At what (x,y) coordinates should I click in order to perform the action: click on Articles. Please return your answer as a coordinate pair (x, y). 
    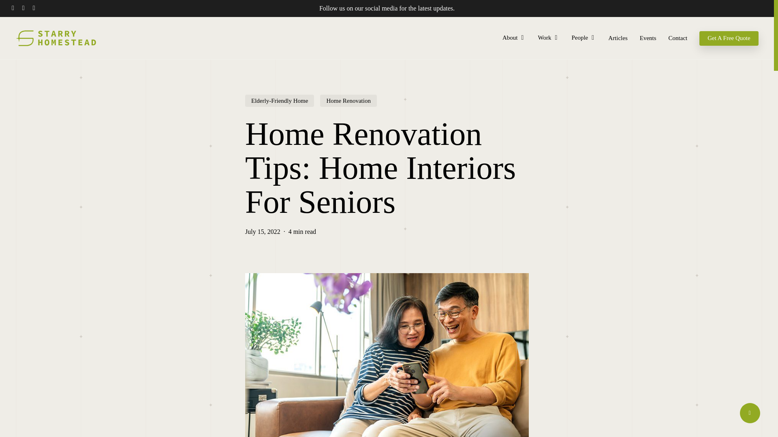
    Looking at the image, I should click on (618, 38).